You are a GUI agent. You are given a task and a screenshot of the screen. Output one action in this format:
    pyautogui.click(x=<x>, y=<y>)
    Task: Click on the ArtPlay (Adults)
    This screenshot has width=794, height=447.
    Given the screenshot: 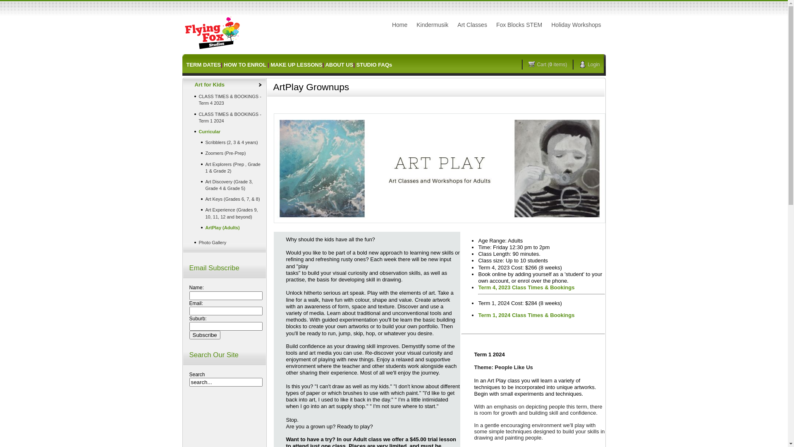 What is the action you would take?
    pyautogui.click(x=224, y=228)
    